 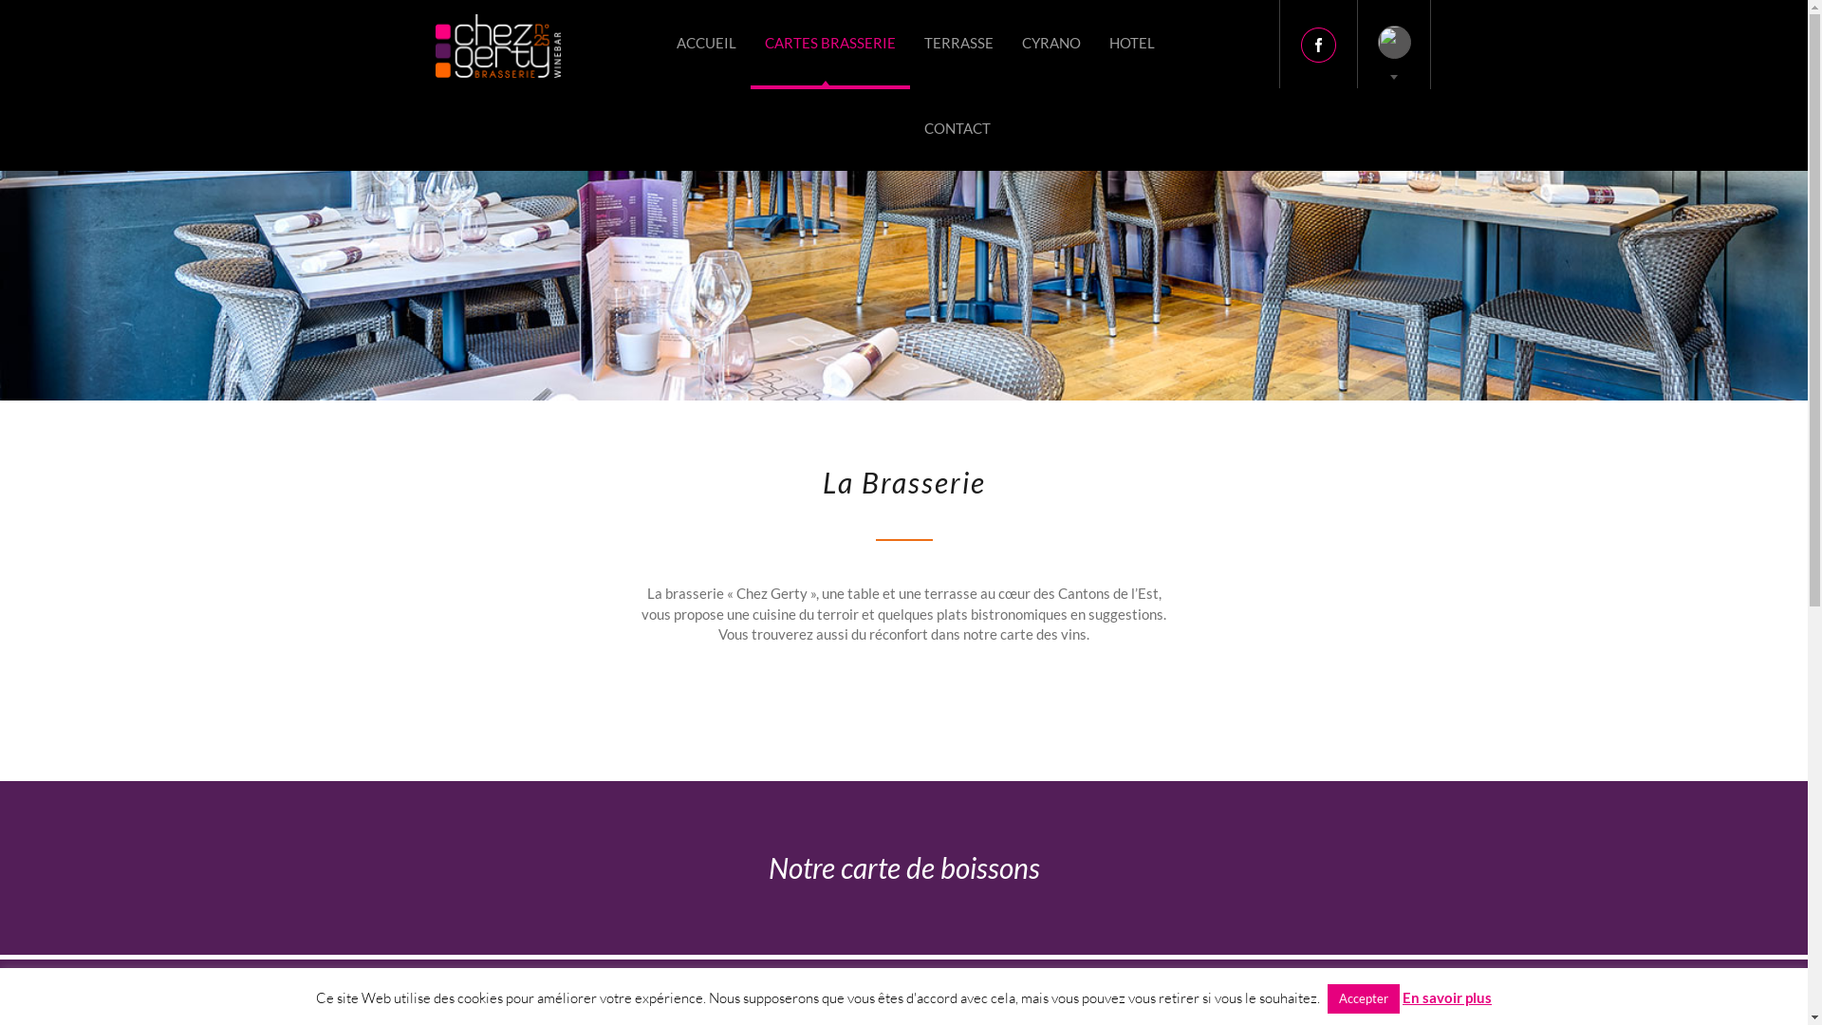 What do you see at coordinates (1364, 998) in the screenshot?
I see `Accepter` at bounding box center [1364, 998].